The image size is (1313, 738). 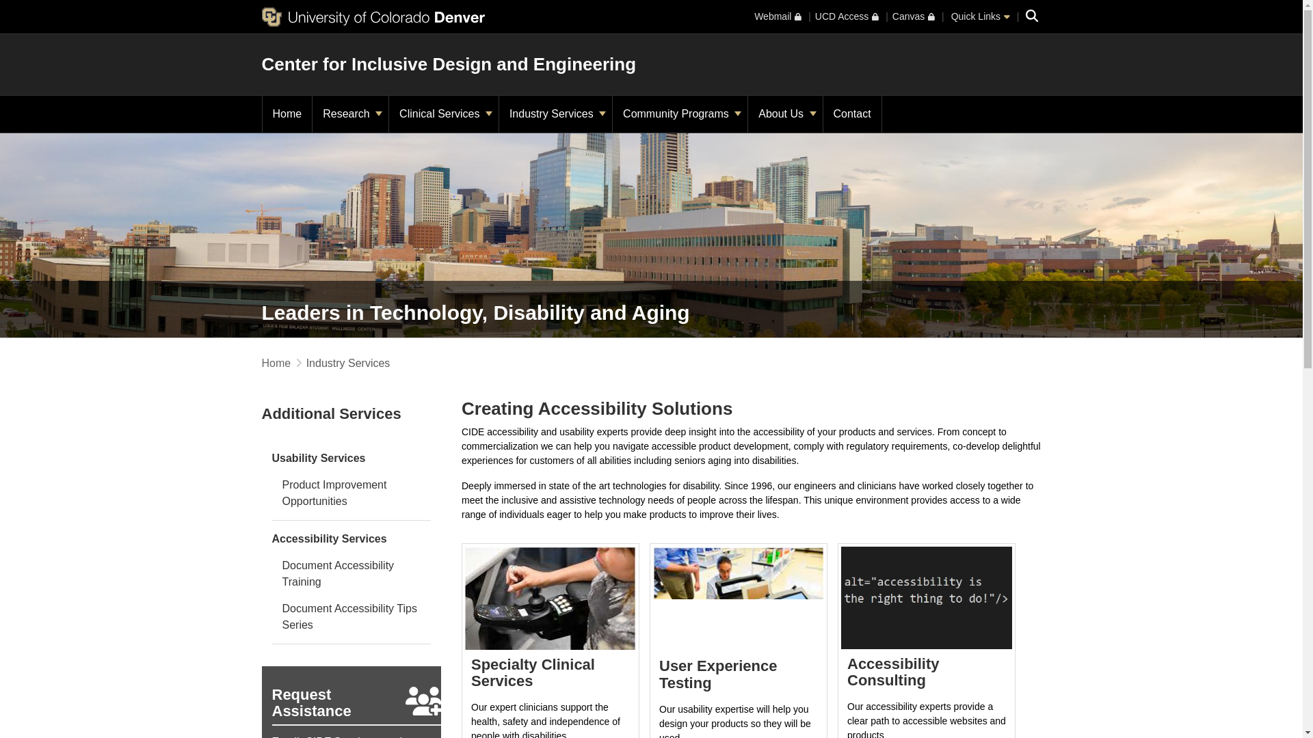 I want to click on joystick, so click(x=550, y=598).